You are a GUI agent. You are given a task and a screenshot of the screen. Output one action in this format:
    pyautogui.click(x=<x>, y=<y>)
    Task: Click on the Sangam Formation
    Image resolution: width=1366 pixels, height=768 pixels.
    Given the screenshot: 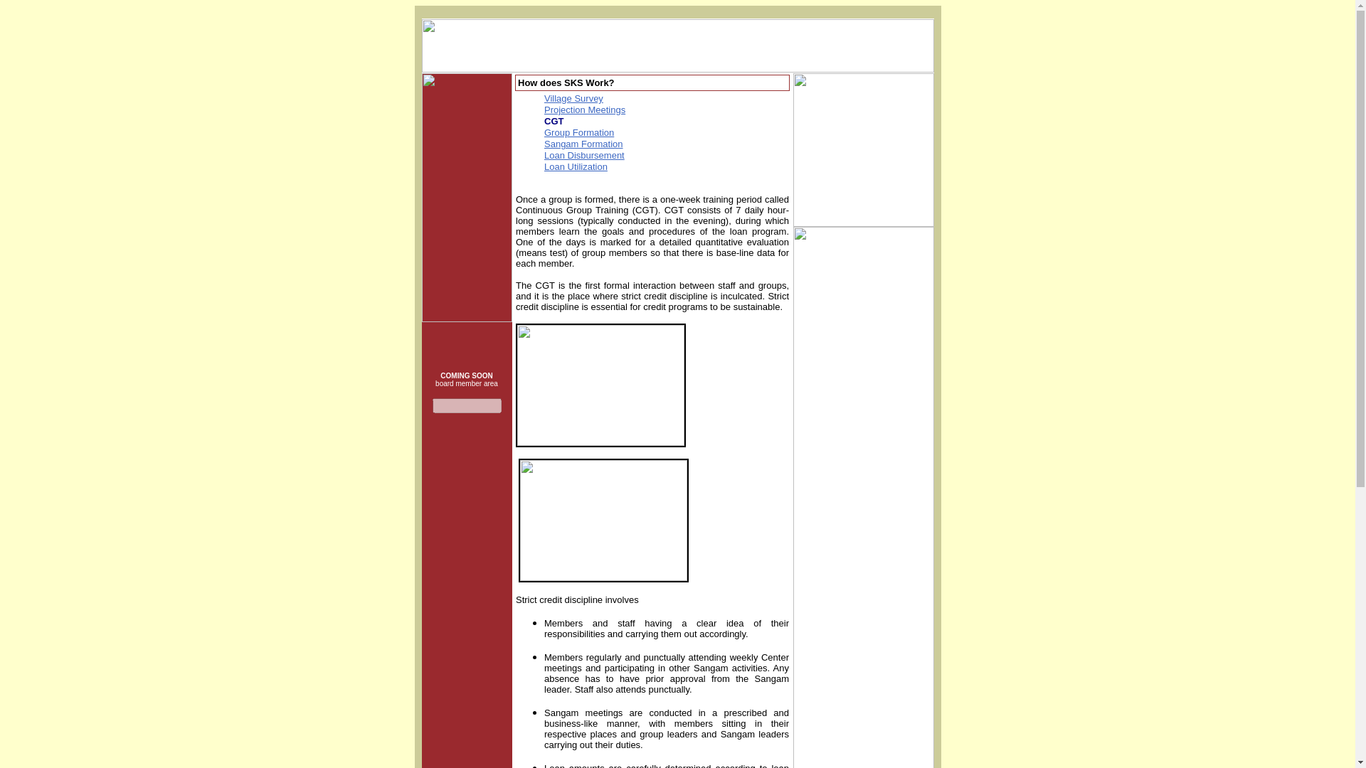 What is the action you would take?
    pyautogui.click(x=583, y=144)
    